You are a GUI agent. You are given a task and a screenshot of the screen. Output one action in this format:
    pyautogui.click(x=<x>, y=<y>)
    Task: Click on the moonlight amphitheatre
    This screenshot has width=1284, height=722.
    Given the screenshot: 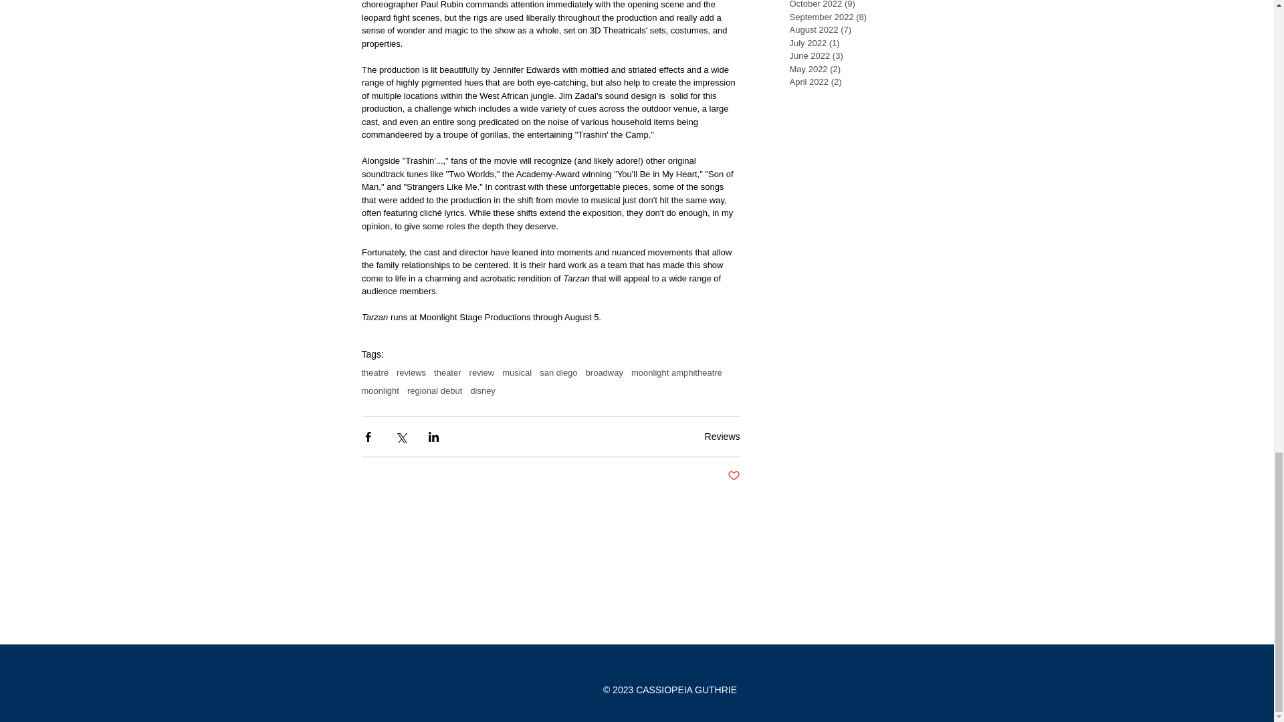 What is the action you would take?
    pyautogui.click(x=677, y=372)
    